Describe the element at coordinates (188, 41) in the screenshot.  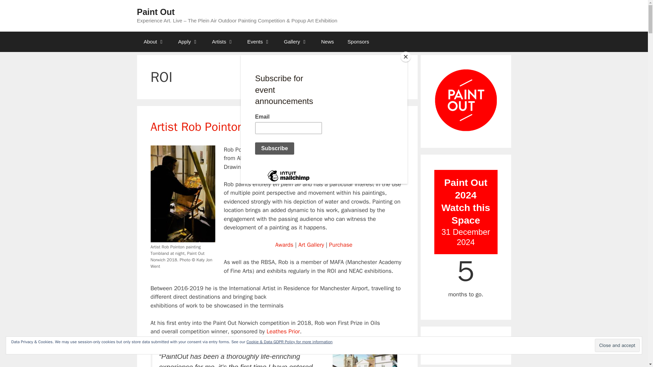
I see `Apply` at that location.